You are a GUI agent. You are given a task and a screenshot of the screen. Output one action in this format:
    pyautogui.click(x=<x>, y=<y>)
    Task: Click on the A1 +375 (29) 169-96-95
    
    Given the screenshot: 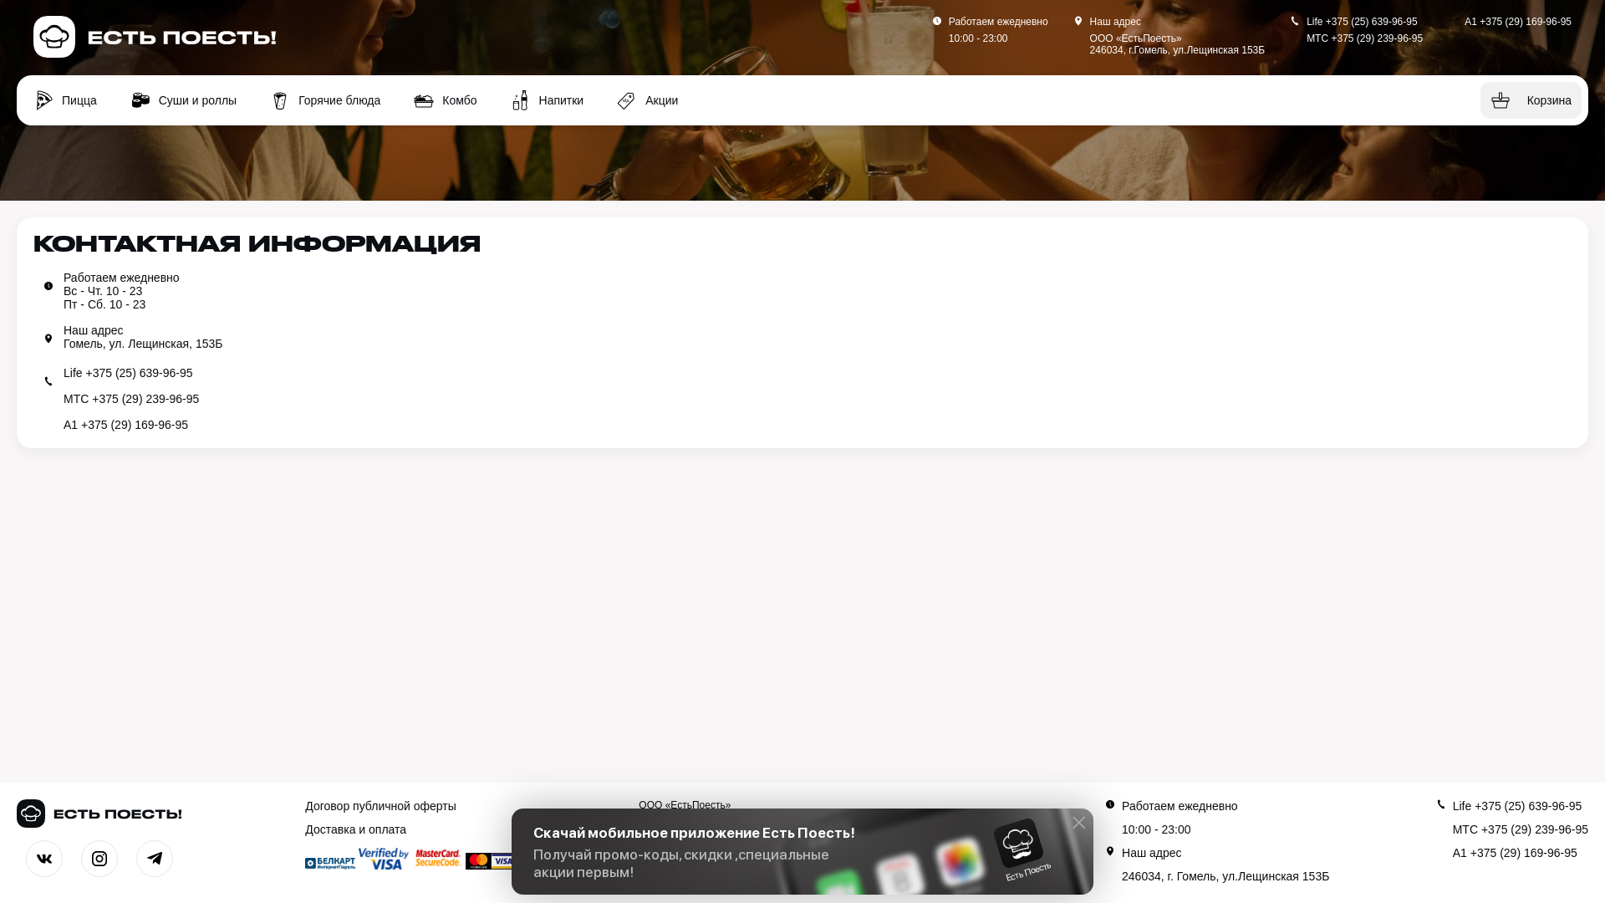 What is the action you would take?
    pyautogui.click(x=818, y=425)
    